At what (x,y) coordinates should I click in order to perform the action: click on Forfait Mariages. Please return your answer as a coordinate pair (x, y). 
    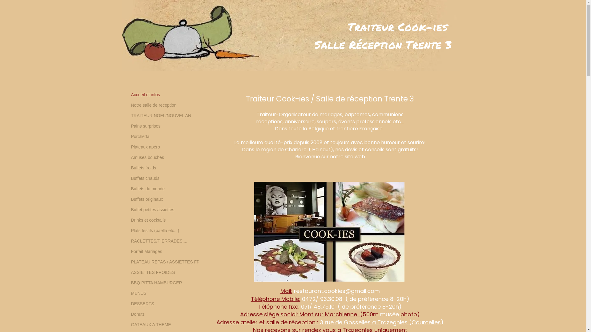
    Looking at the image, I should click on (147, 251).